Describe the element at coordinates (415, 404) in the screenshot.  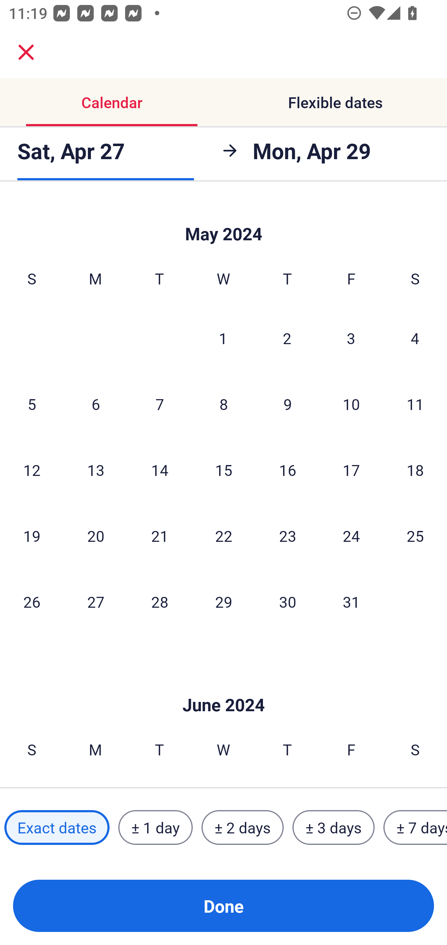
I see `11 Saturday, May 11, 2024` at that location.